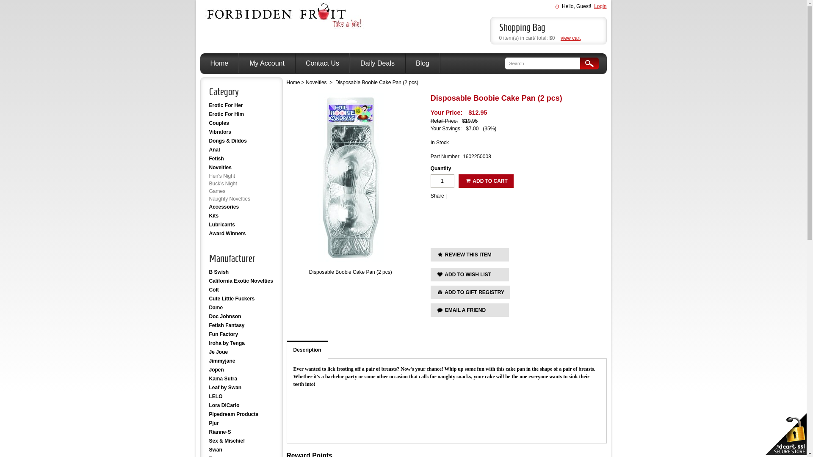 The width and height of the screenshot is (813, 457). What do you see at coordinates (241, 423) in the screenshot?
I see `Pjur` at bounding box center [241, 423].